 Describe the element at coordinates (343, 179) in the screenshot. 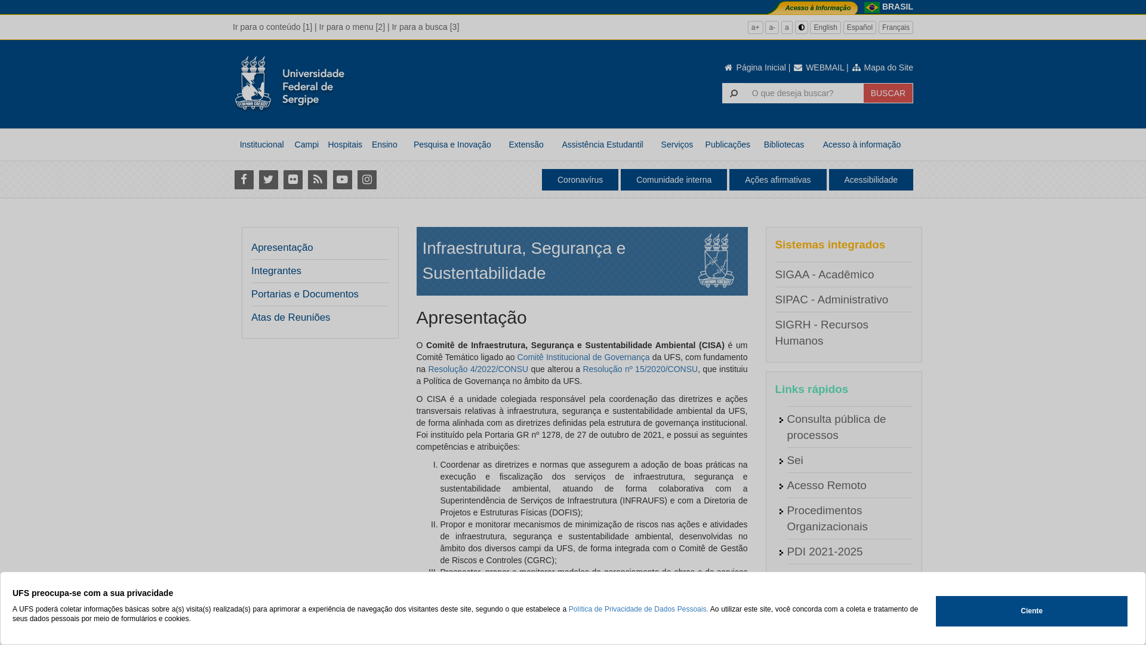

I see `Youtube` at that location.